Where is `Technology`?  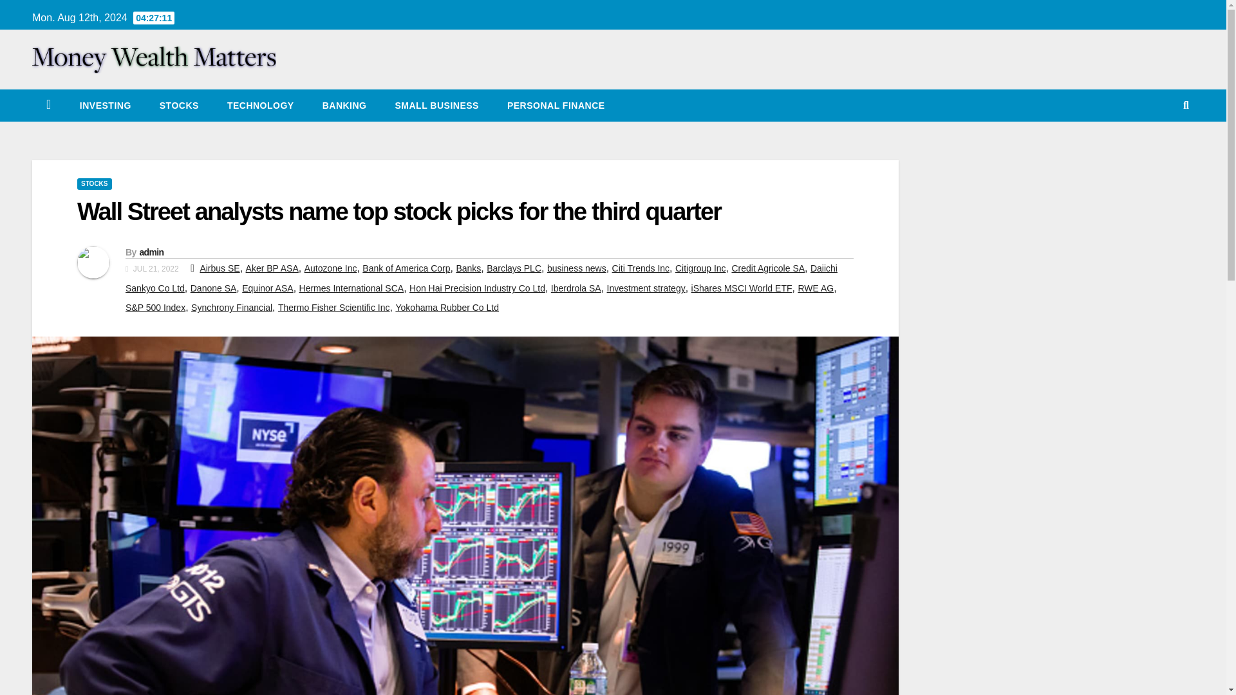 Technology is located at coordinates (260, 106).